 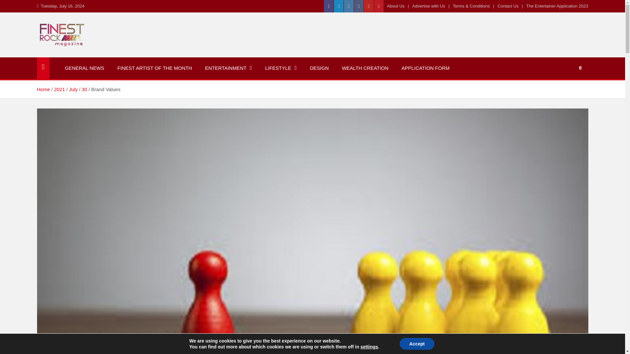 What do you see at coordinates (557, 6) in the screenshot?
I see `The Entertainer Application 2023` at bounding box center [557, 6].